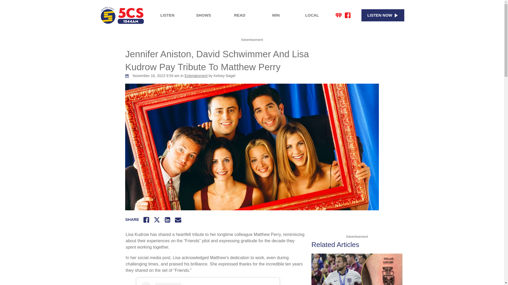  I want to click on LOCAL, so click(312, 15).